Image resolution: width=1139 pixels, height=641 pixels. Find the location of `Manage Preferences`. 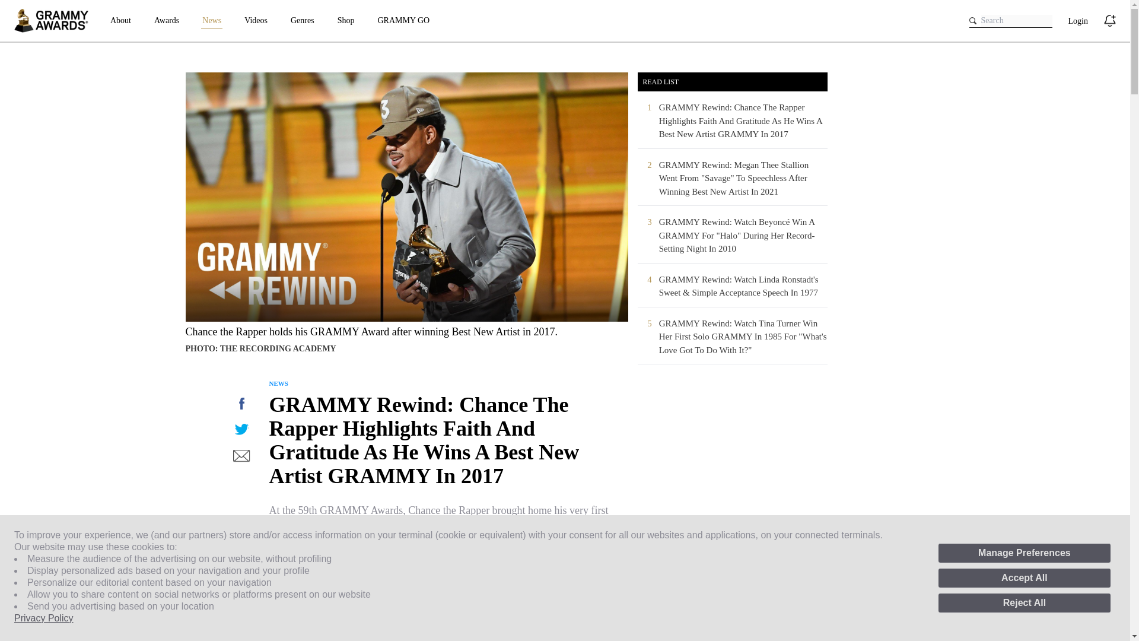

Manage Preferences is located at coordinates (1024, 553).